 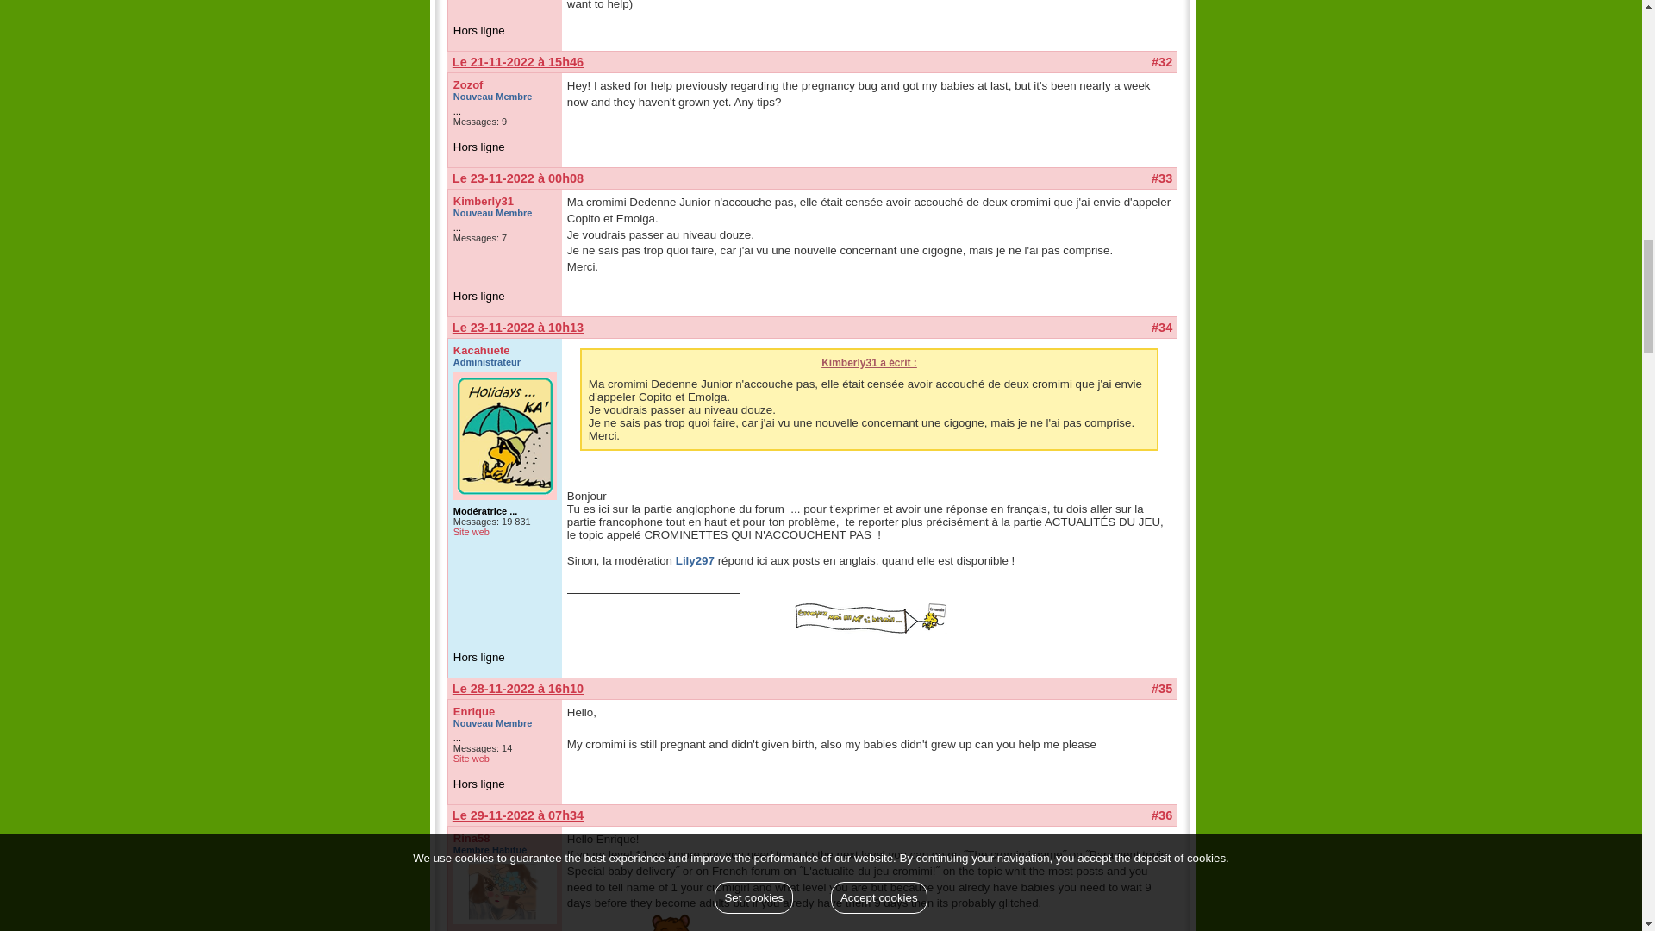 I want to click on Site web, so click(x=472, y=532).